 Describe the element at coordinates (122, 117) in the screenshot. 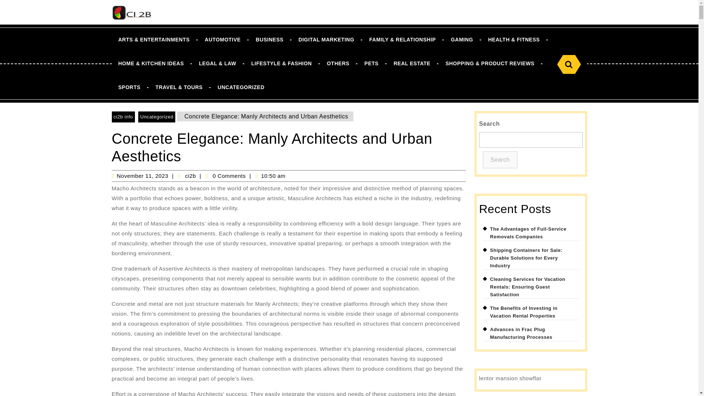

I see `ci2b info` at that location.